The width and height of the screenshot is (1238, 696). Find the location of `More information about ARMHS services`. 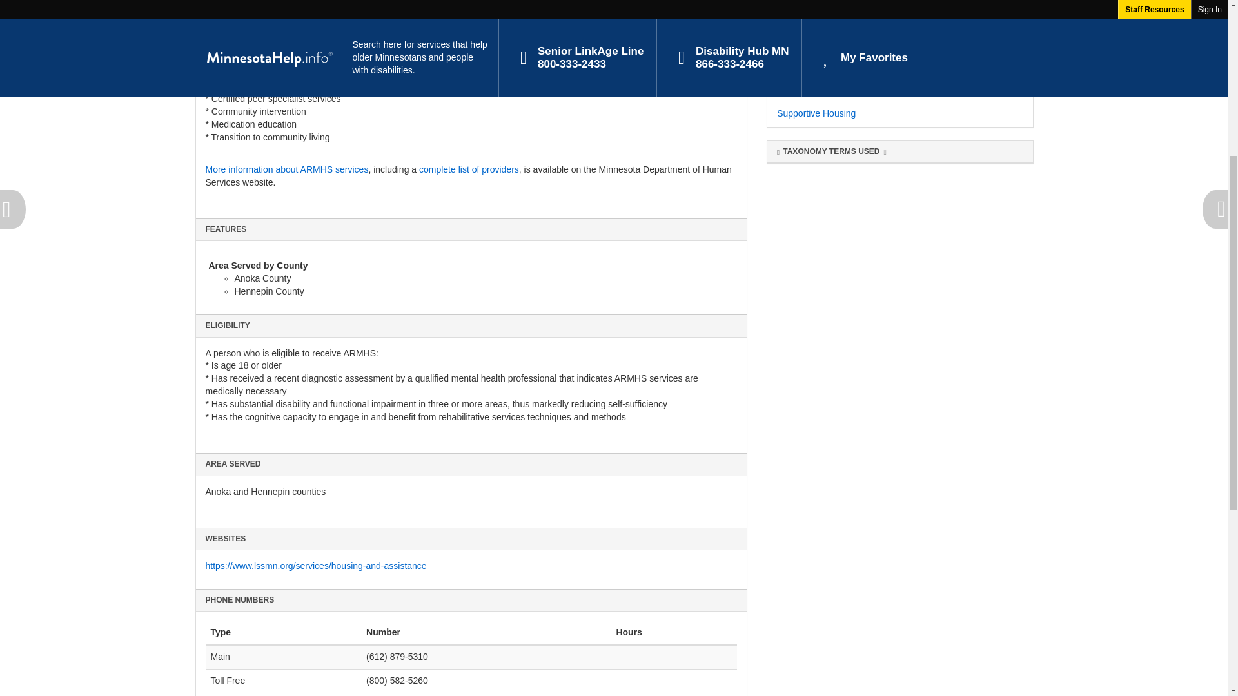

More information about ARMHS services is located at coordinates (286, 169).